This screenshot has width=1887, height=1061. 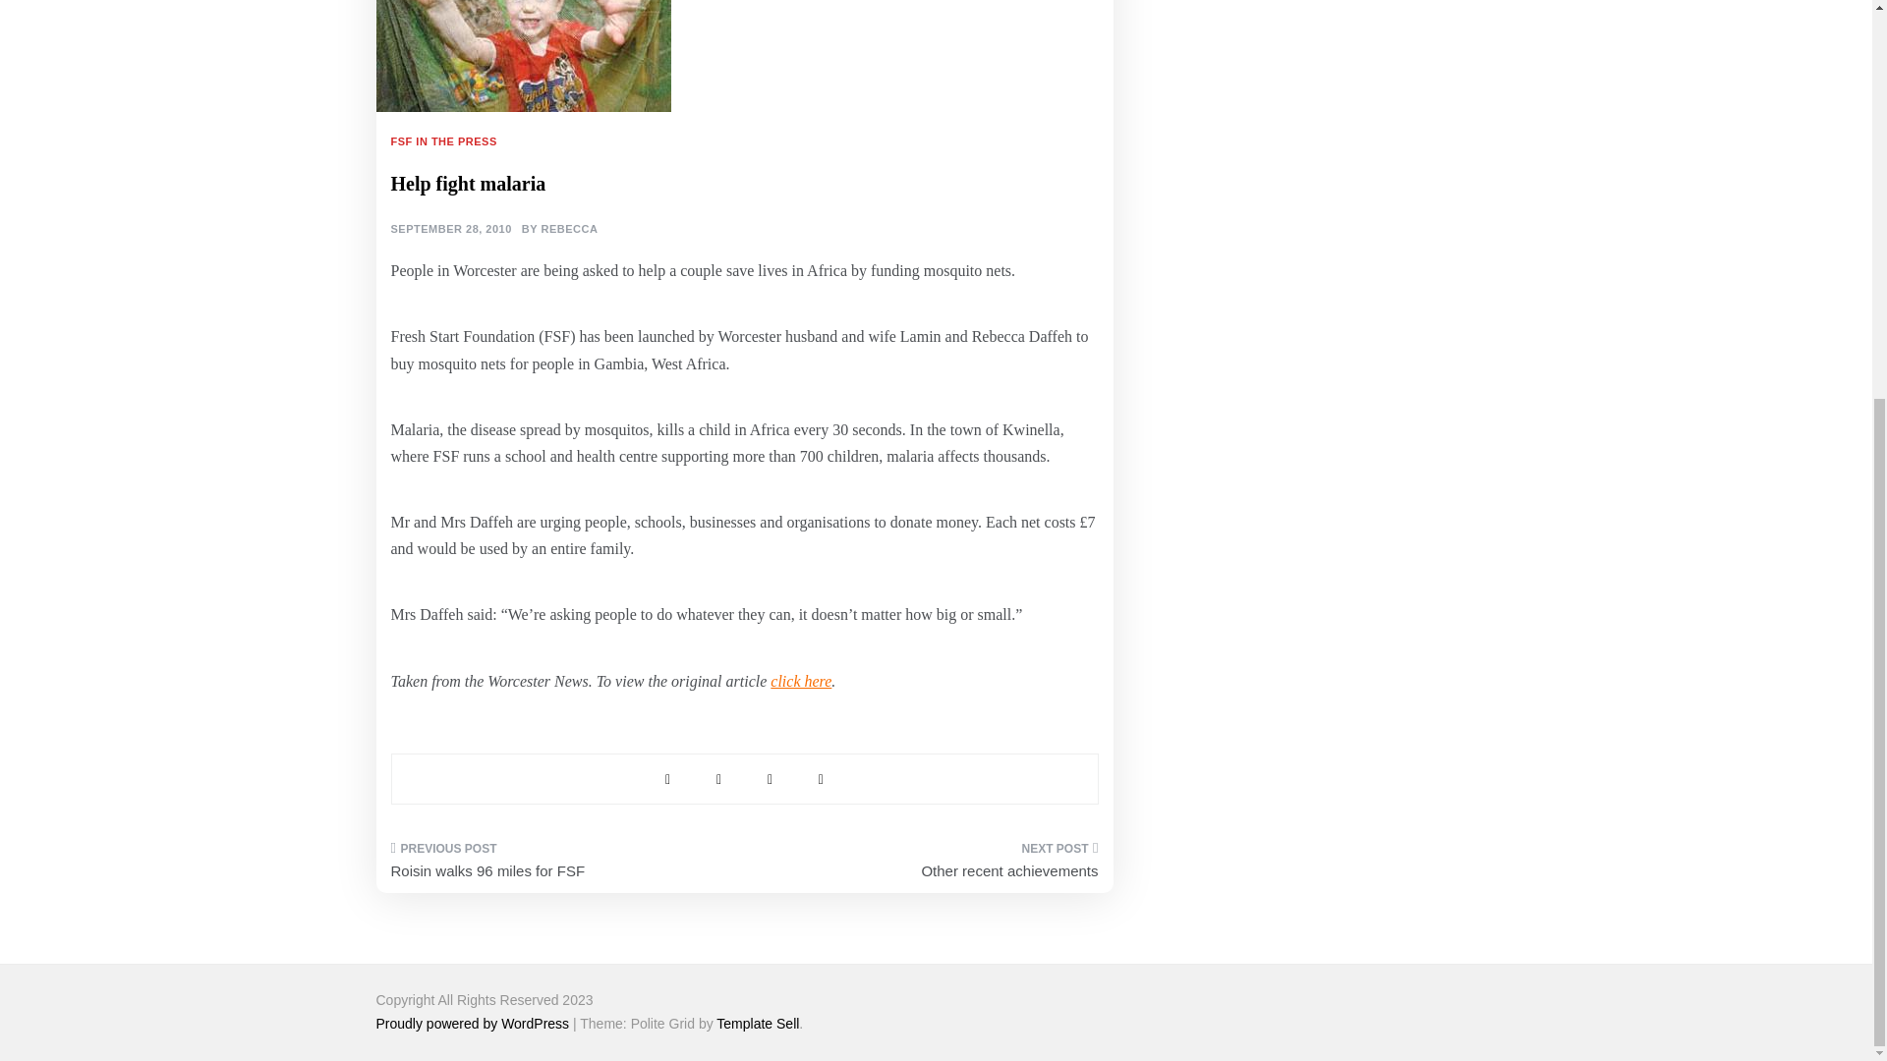 I want to click on Template Sell, so click(x=757, y=1023).